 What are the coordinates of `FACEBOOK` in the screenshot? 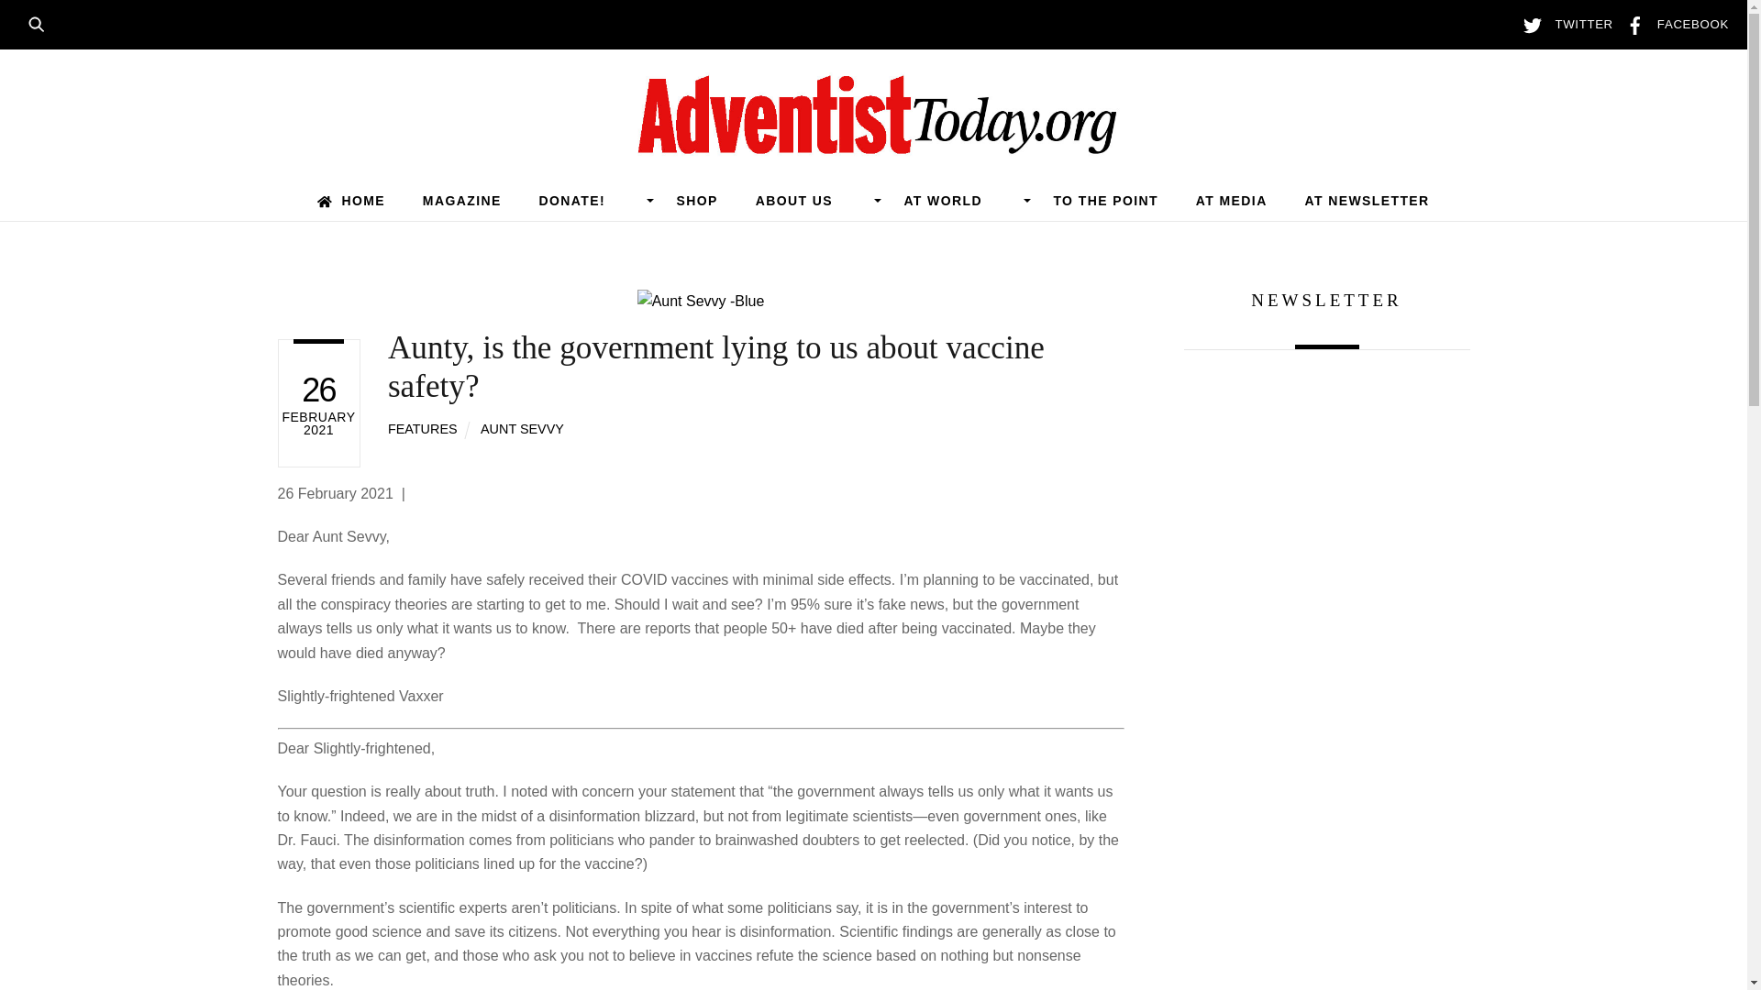 It's located at (1673, 24).